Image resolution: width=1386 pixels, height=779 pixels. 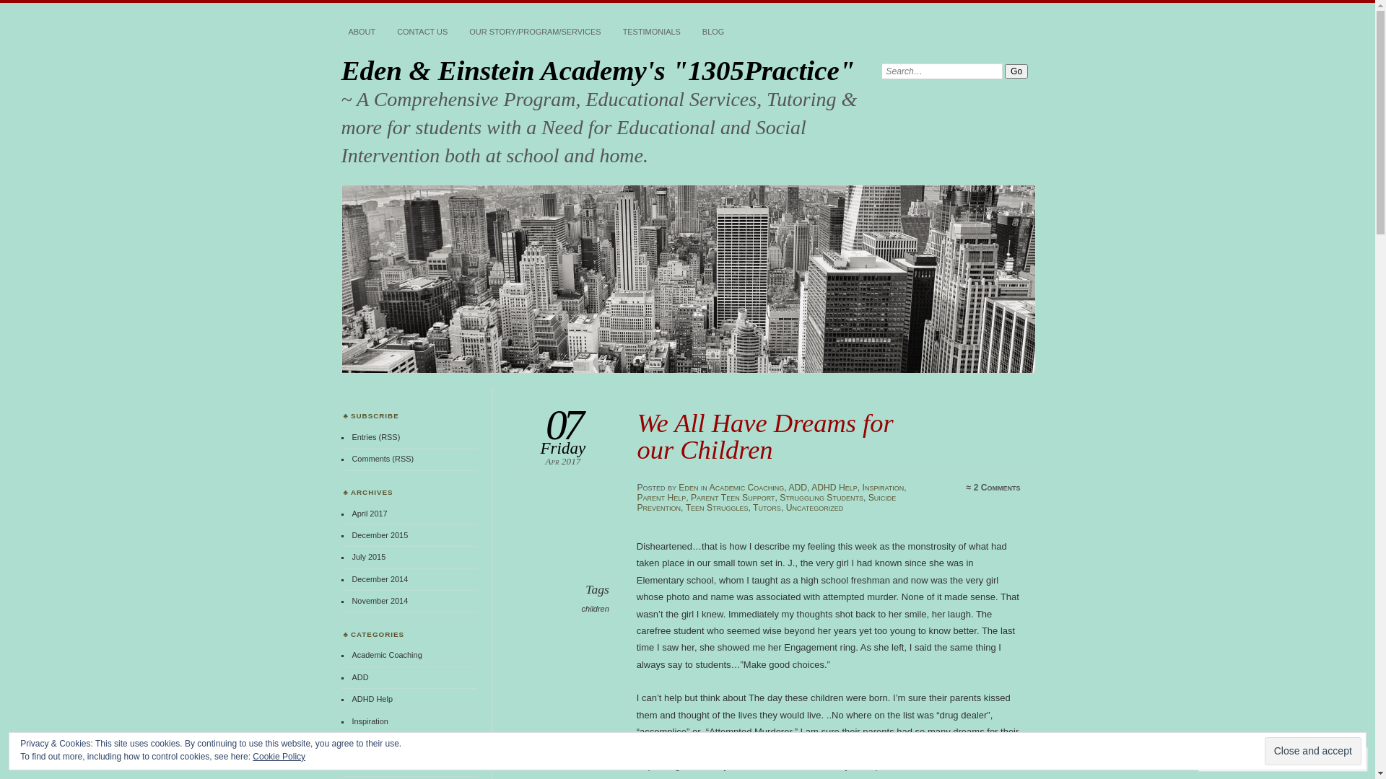 What do you see at coordinates (383, 459) in the screenshot?
I see `Comments (RSS)` at bounding box center [383, 459].